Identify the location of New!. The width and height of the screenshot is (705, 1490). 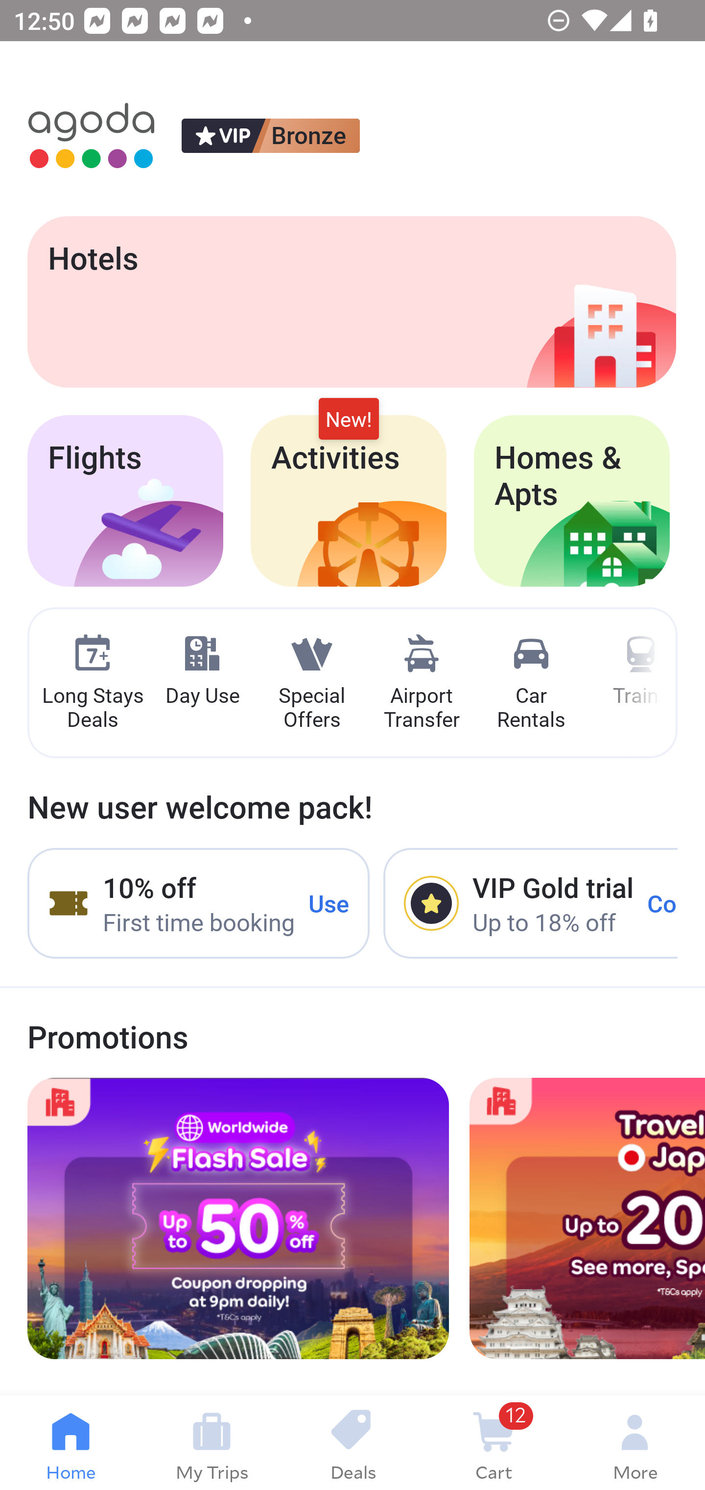
(349, 420).